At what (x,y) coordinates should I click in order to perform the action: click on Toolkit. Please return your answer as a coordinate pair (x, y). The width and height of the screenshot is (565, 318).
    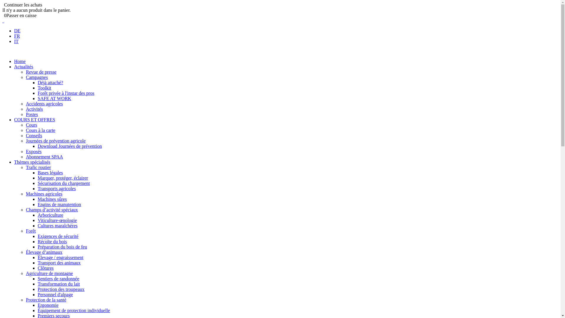
    Looking at the image, I should click on (44, 88).